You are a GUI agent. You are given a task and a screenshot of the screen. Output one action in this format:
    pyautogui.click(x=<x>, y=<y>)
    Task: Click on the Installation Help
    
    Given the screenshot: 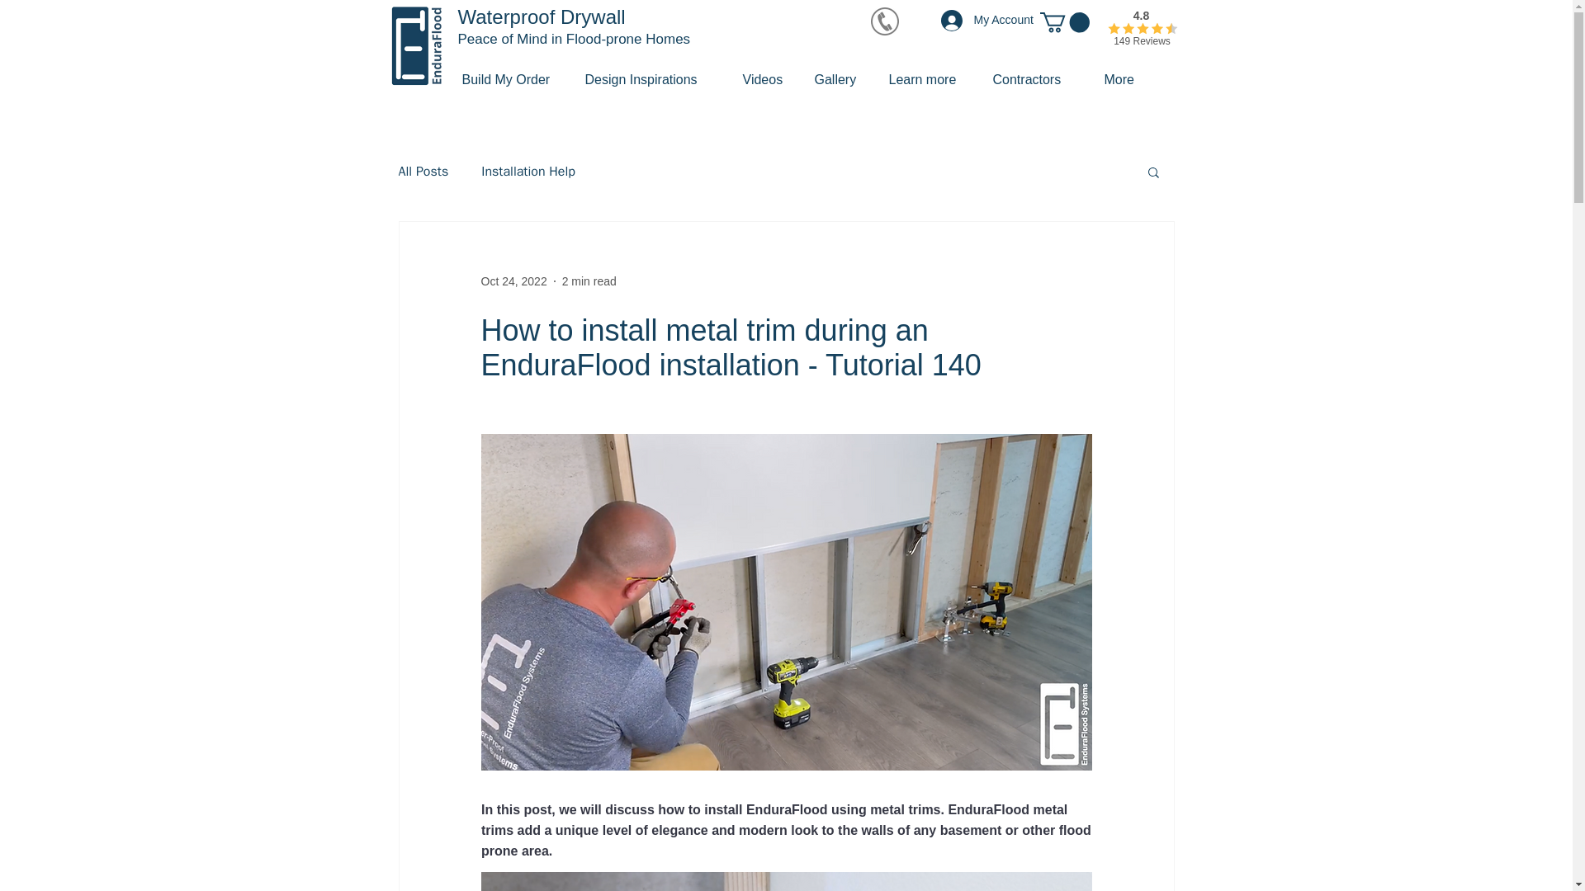 What is the action you would take?
    pyautogui.click(x=528, y=172)
    